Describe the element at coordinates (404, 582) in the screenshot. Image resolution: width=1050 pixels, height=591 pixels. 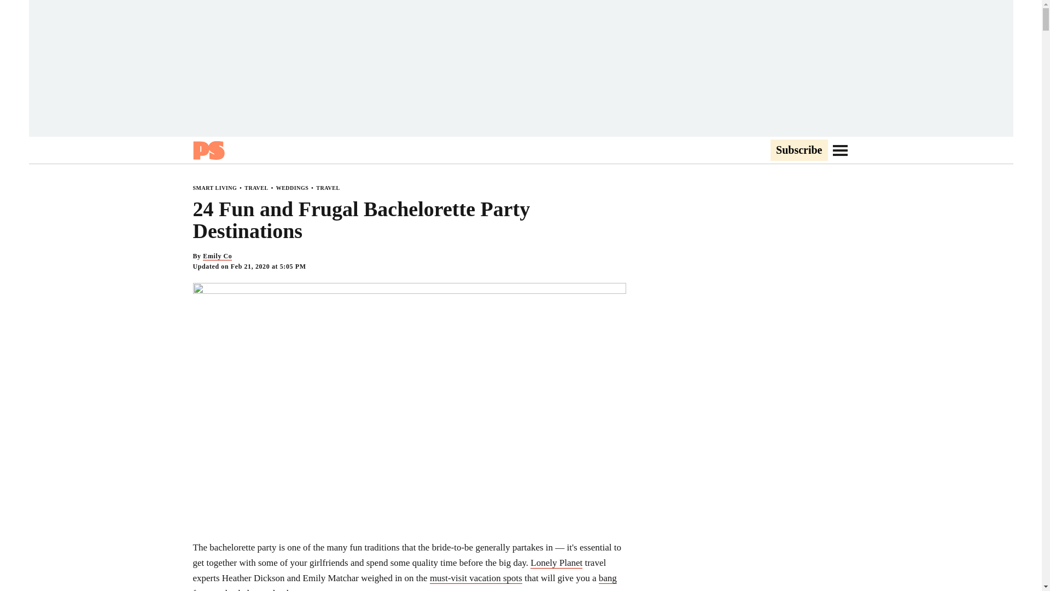
I see `bang for your bachelorette bucks` at that location.